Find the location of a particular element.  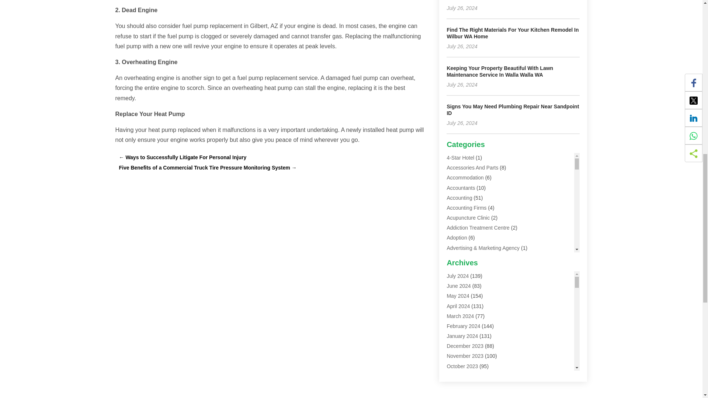

Acupuncture Clinic is located at coordinates (468, 218).